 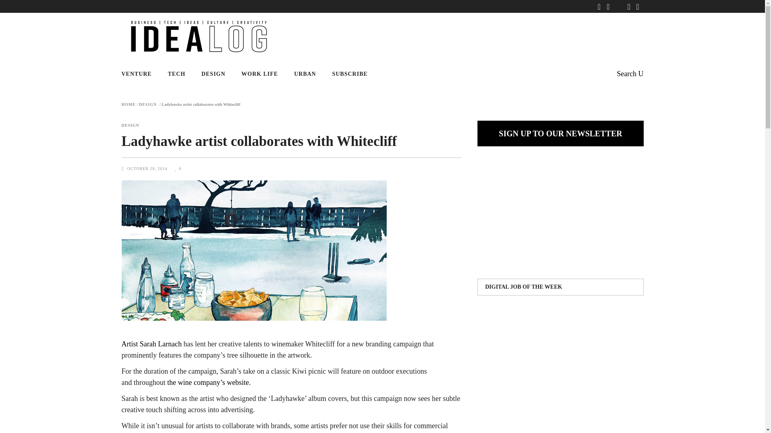 I want to click on VENTURE, so click(x=140, y=74).